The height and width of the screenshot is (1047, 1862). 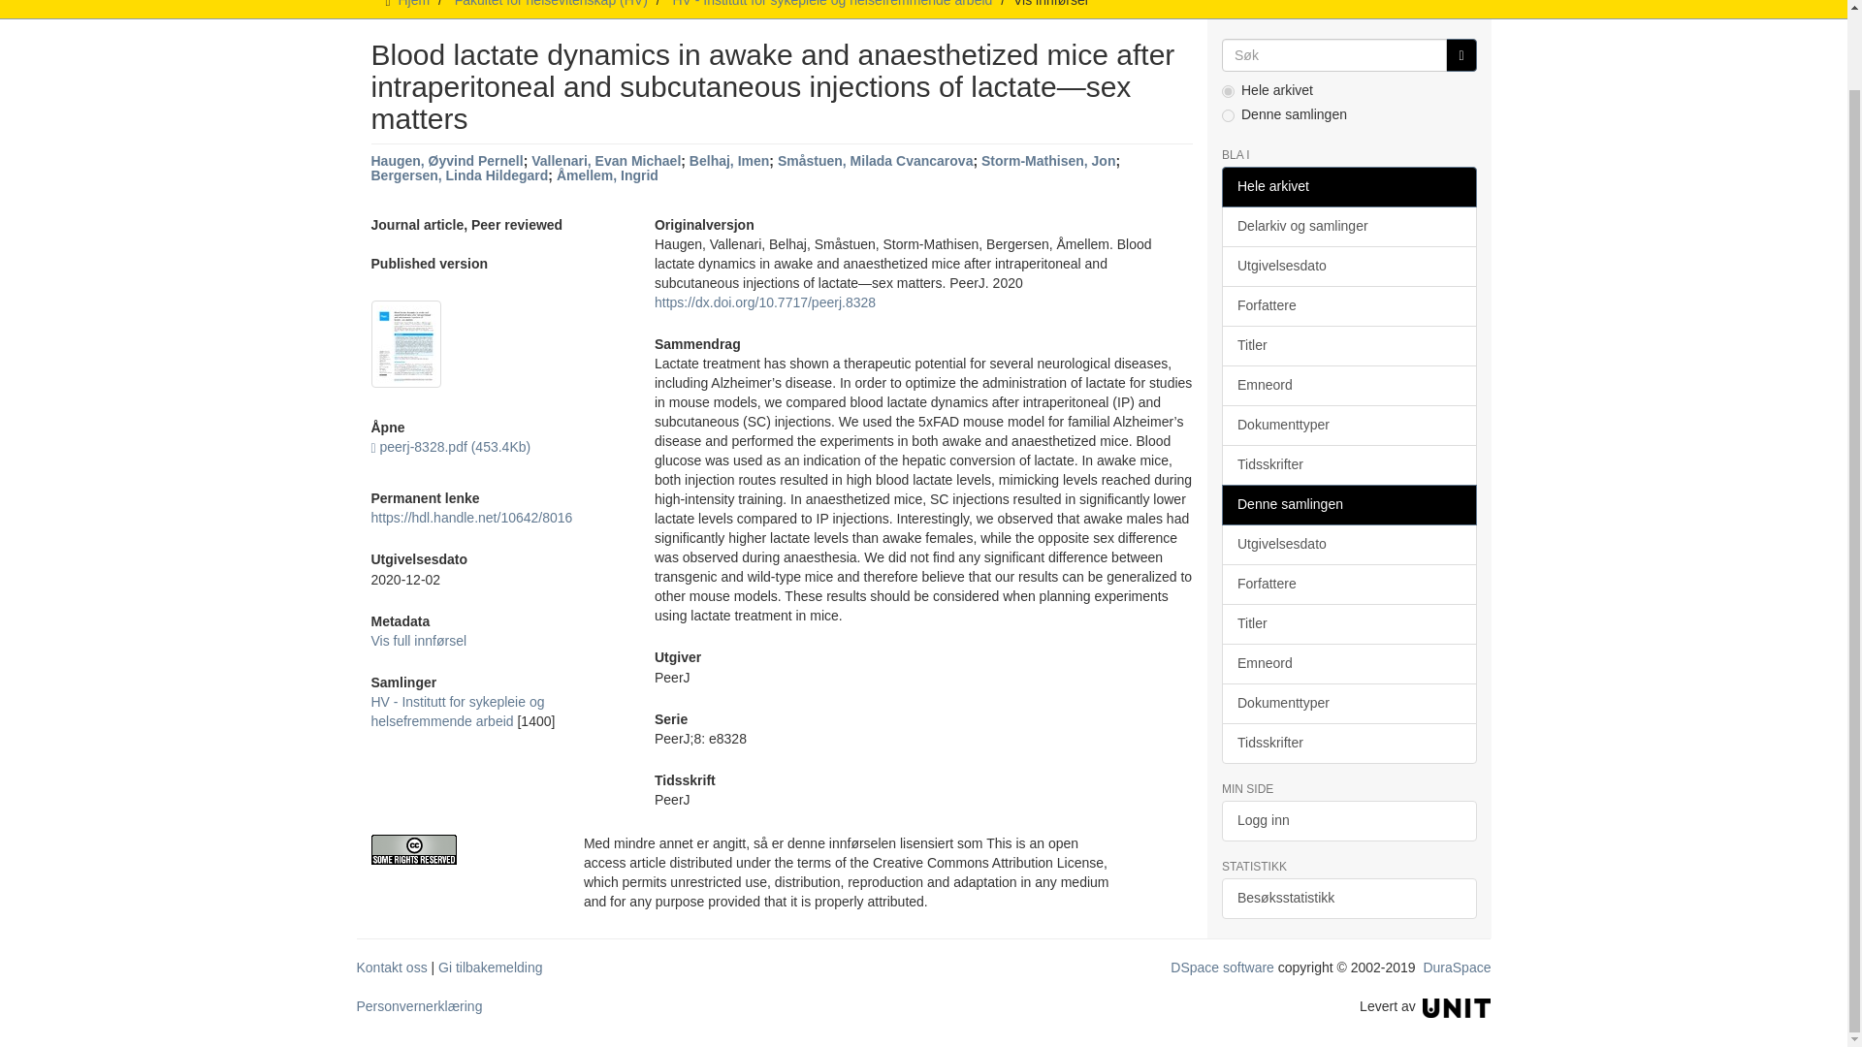 What do you see at coordinates (728, 160) in the screenshot?
I see `Belhaj, Imen` at bounding box center [728, 160].